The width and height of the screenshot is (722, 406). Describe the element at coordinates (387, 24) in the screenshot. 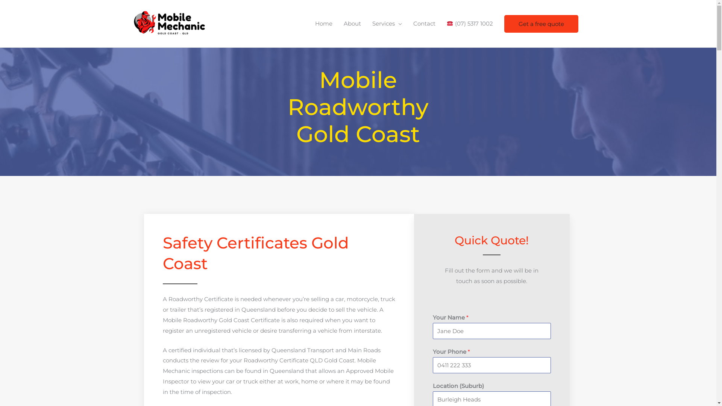

I see `Services` at that location.